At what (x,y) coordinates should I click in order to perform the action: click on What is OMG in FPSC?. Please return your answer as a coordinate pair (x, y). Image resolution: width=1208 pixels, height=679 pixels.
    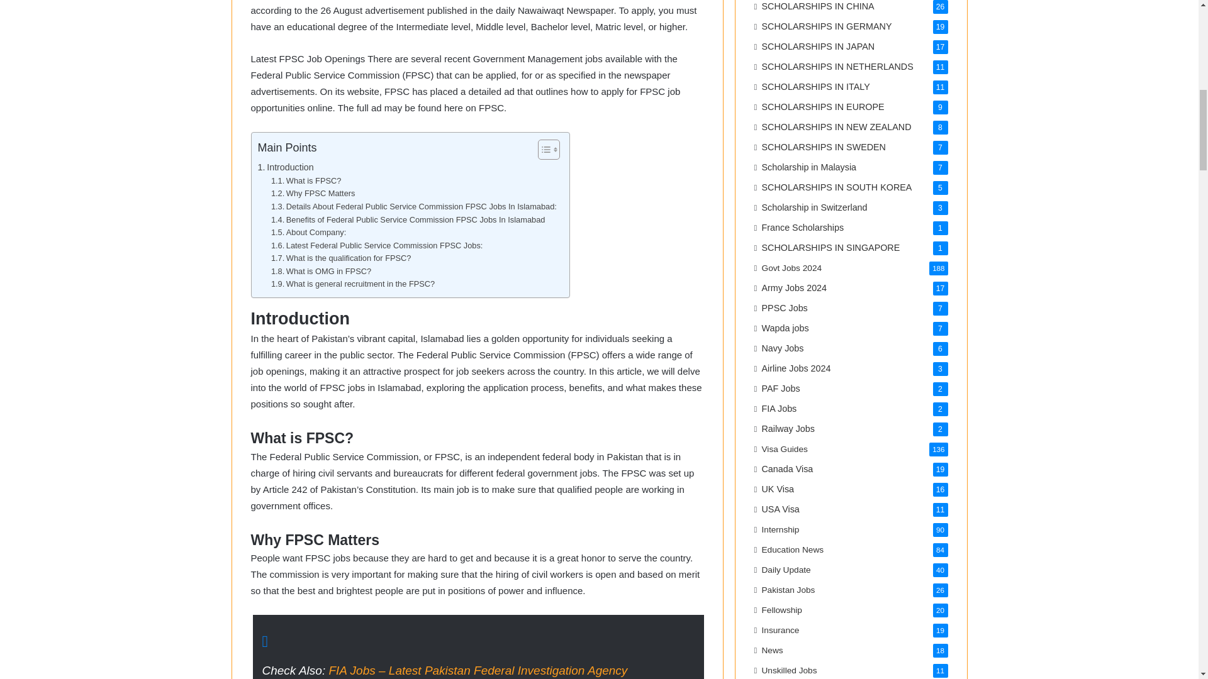
    Looking at the image, I should click on (321, 272).